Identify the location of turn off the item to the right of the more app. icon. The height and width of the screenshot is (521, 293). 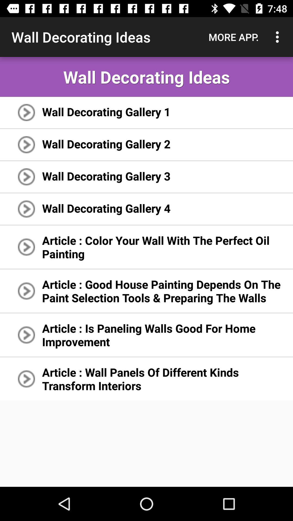
(279, 37).